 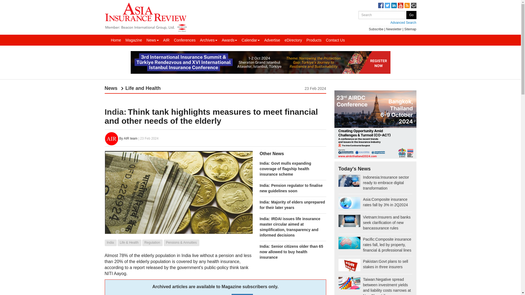 I want to click on Login Now, so click(x=242, y=294).